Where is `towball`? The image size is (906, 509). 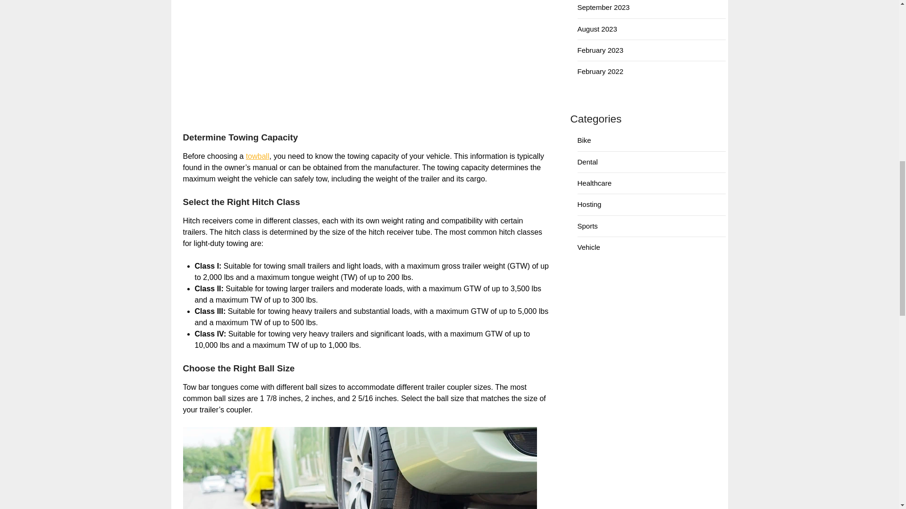
towball is located at coordinates (257, 156).